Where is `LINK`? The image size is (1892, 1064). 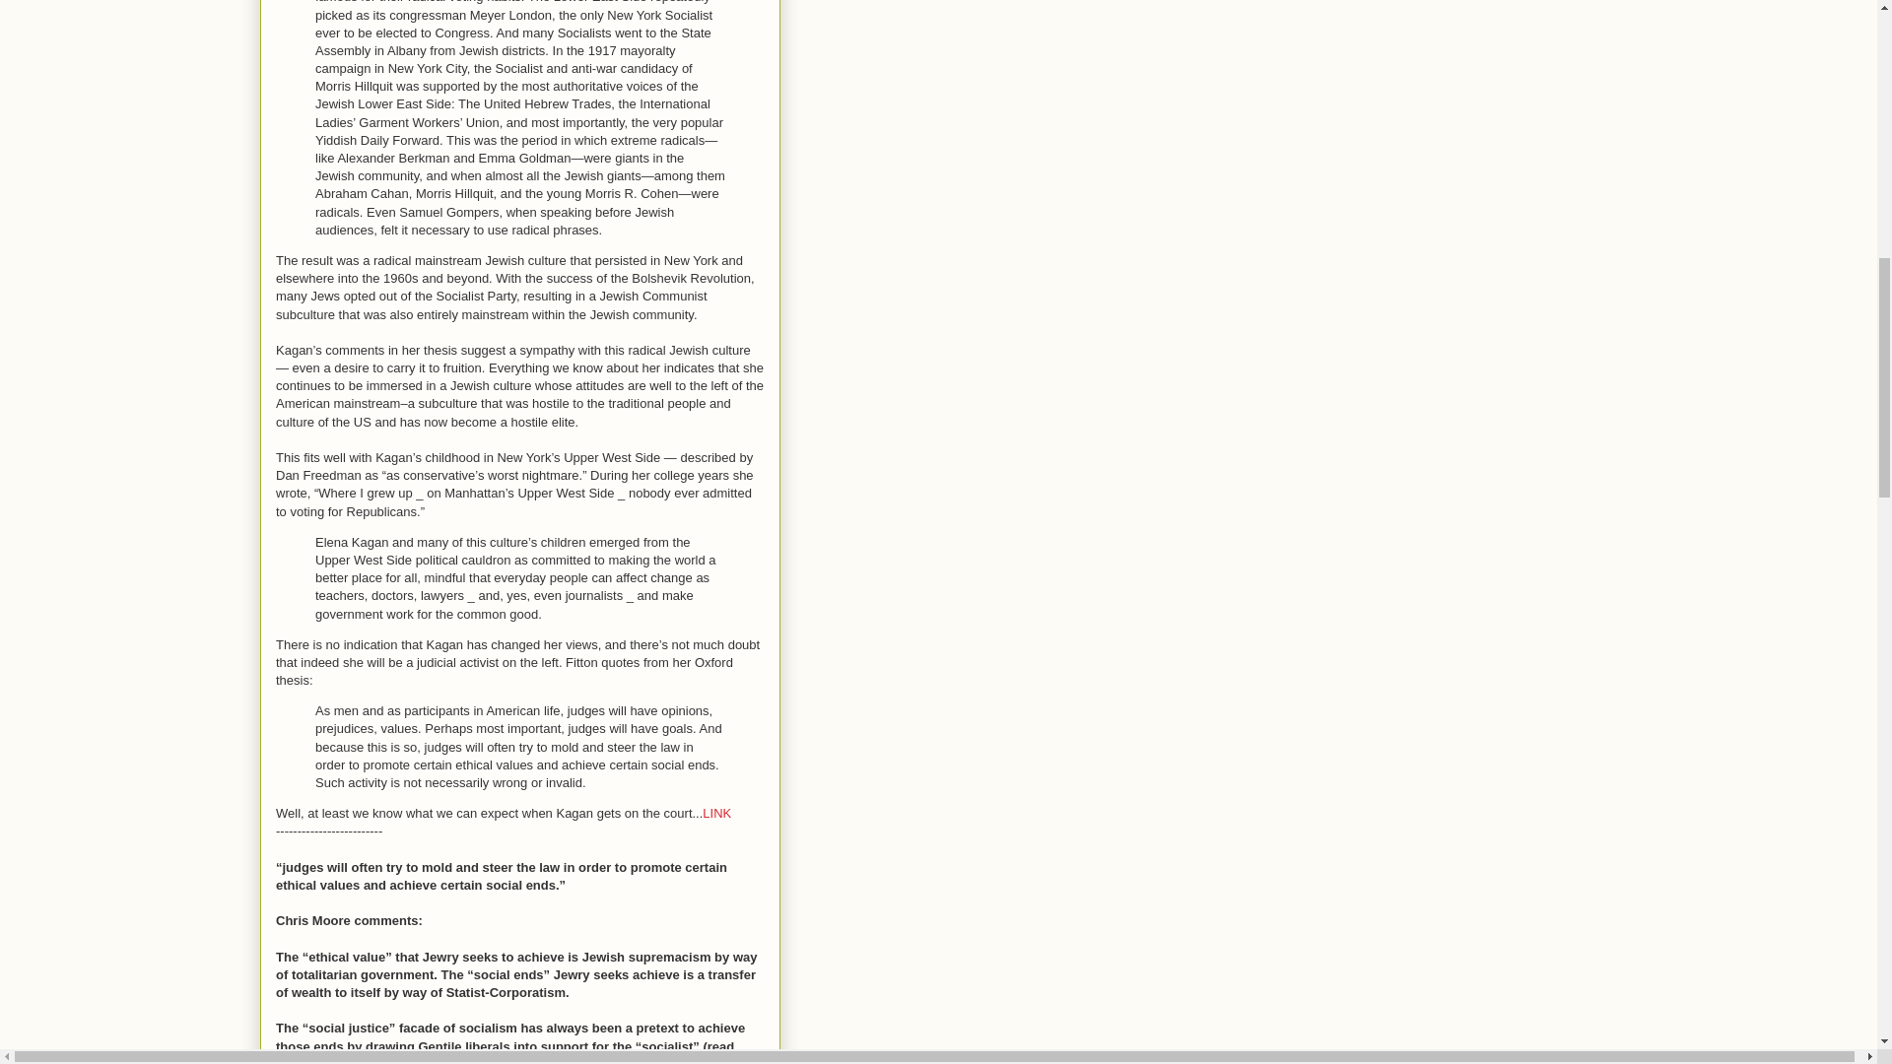
LINK is located at coordinates (715, 812).